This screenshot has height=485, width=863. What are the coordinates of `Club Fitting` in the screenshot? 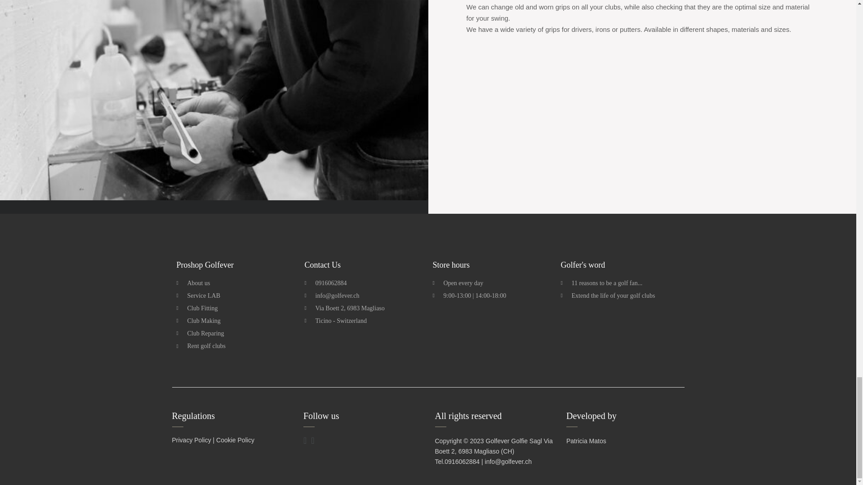 It's located at (236, 308).